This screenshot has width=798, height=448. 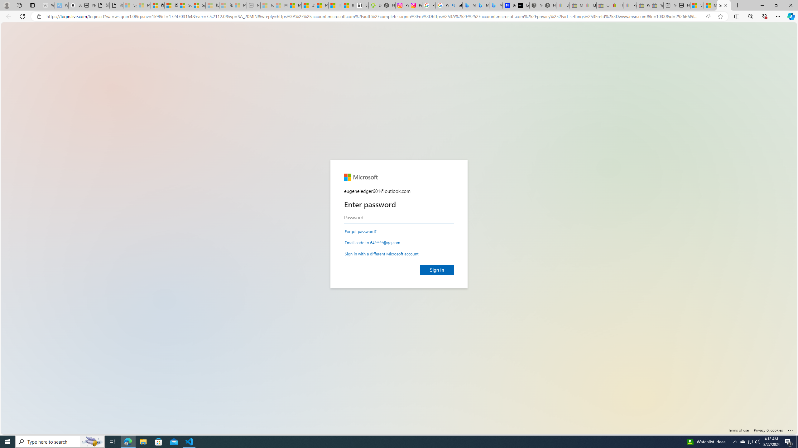 I want to click on Yard, Garden & Outdoor Living - Sleeping, so click(x=656, y=5).